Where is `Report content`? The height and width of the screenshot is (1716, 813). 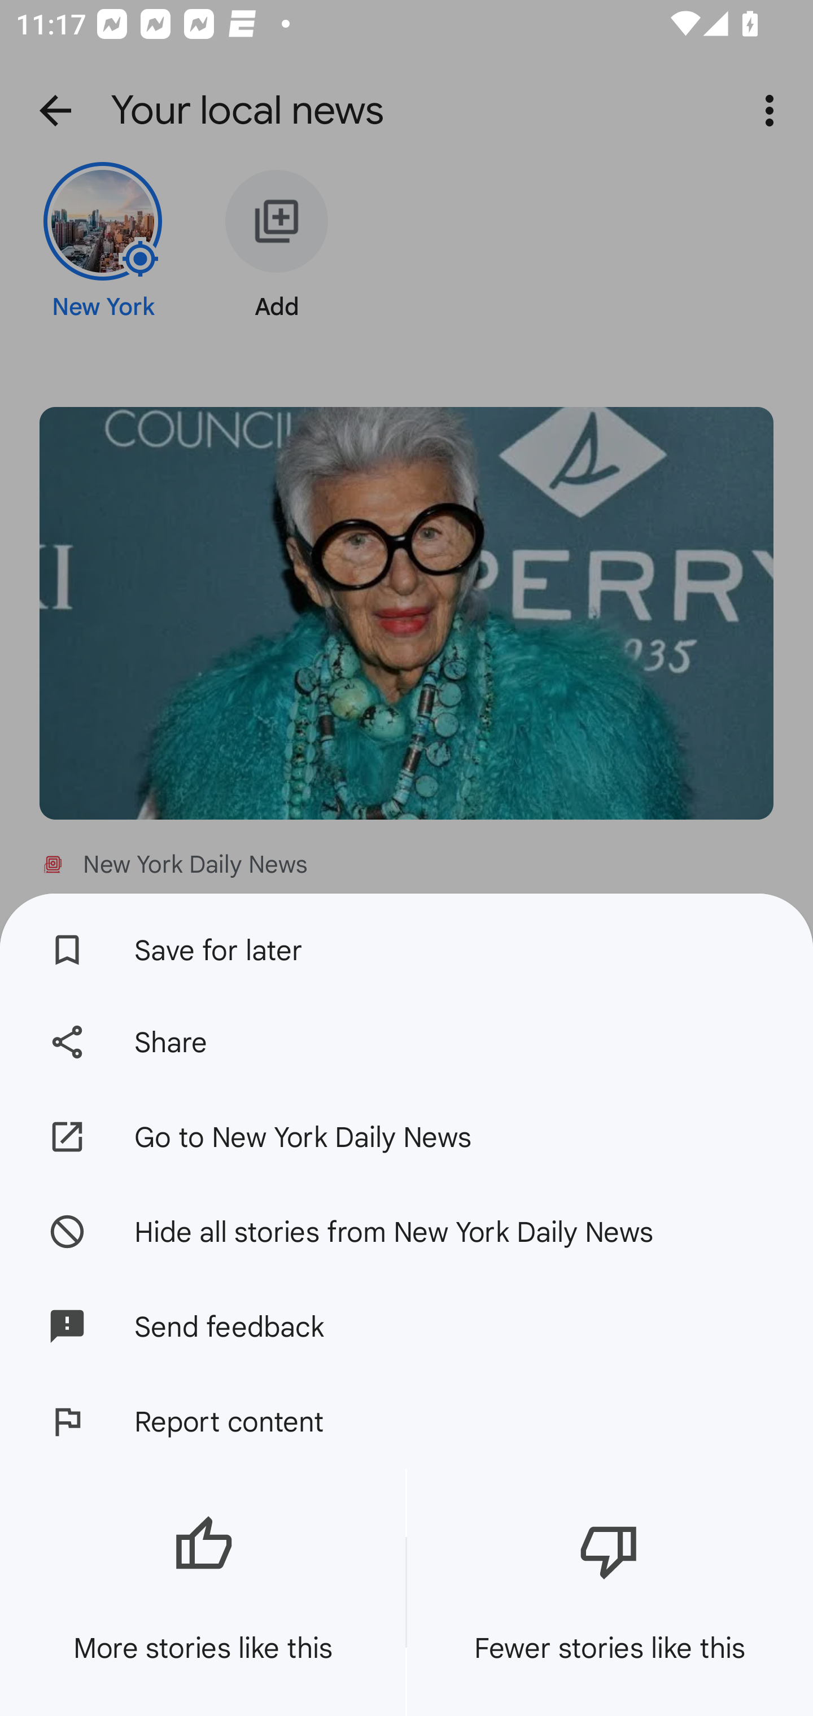 Report content is located at coordinates (406, 1421).